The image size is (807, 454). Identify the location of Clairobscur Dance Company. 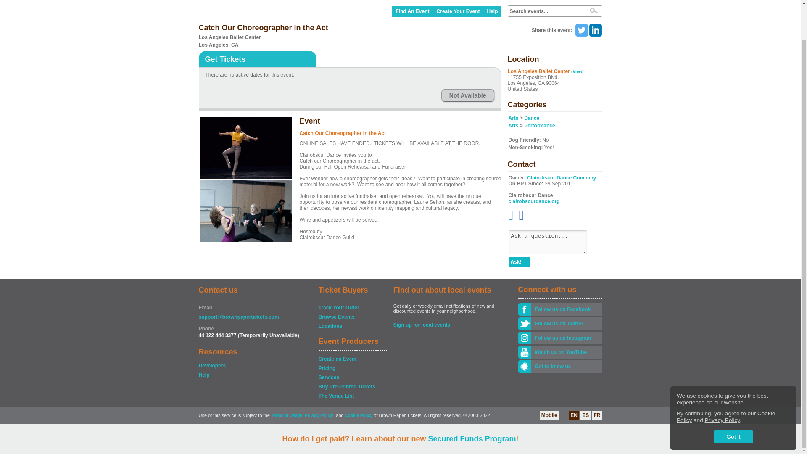
(562, 177).